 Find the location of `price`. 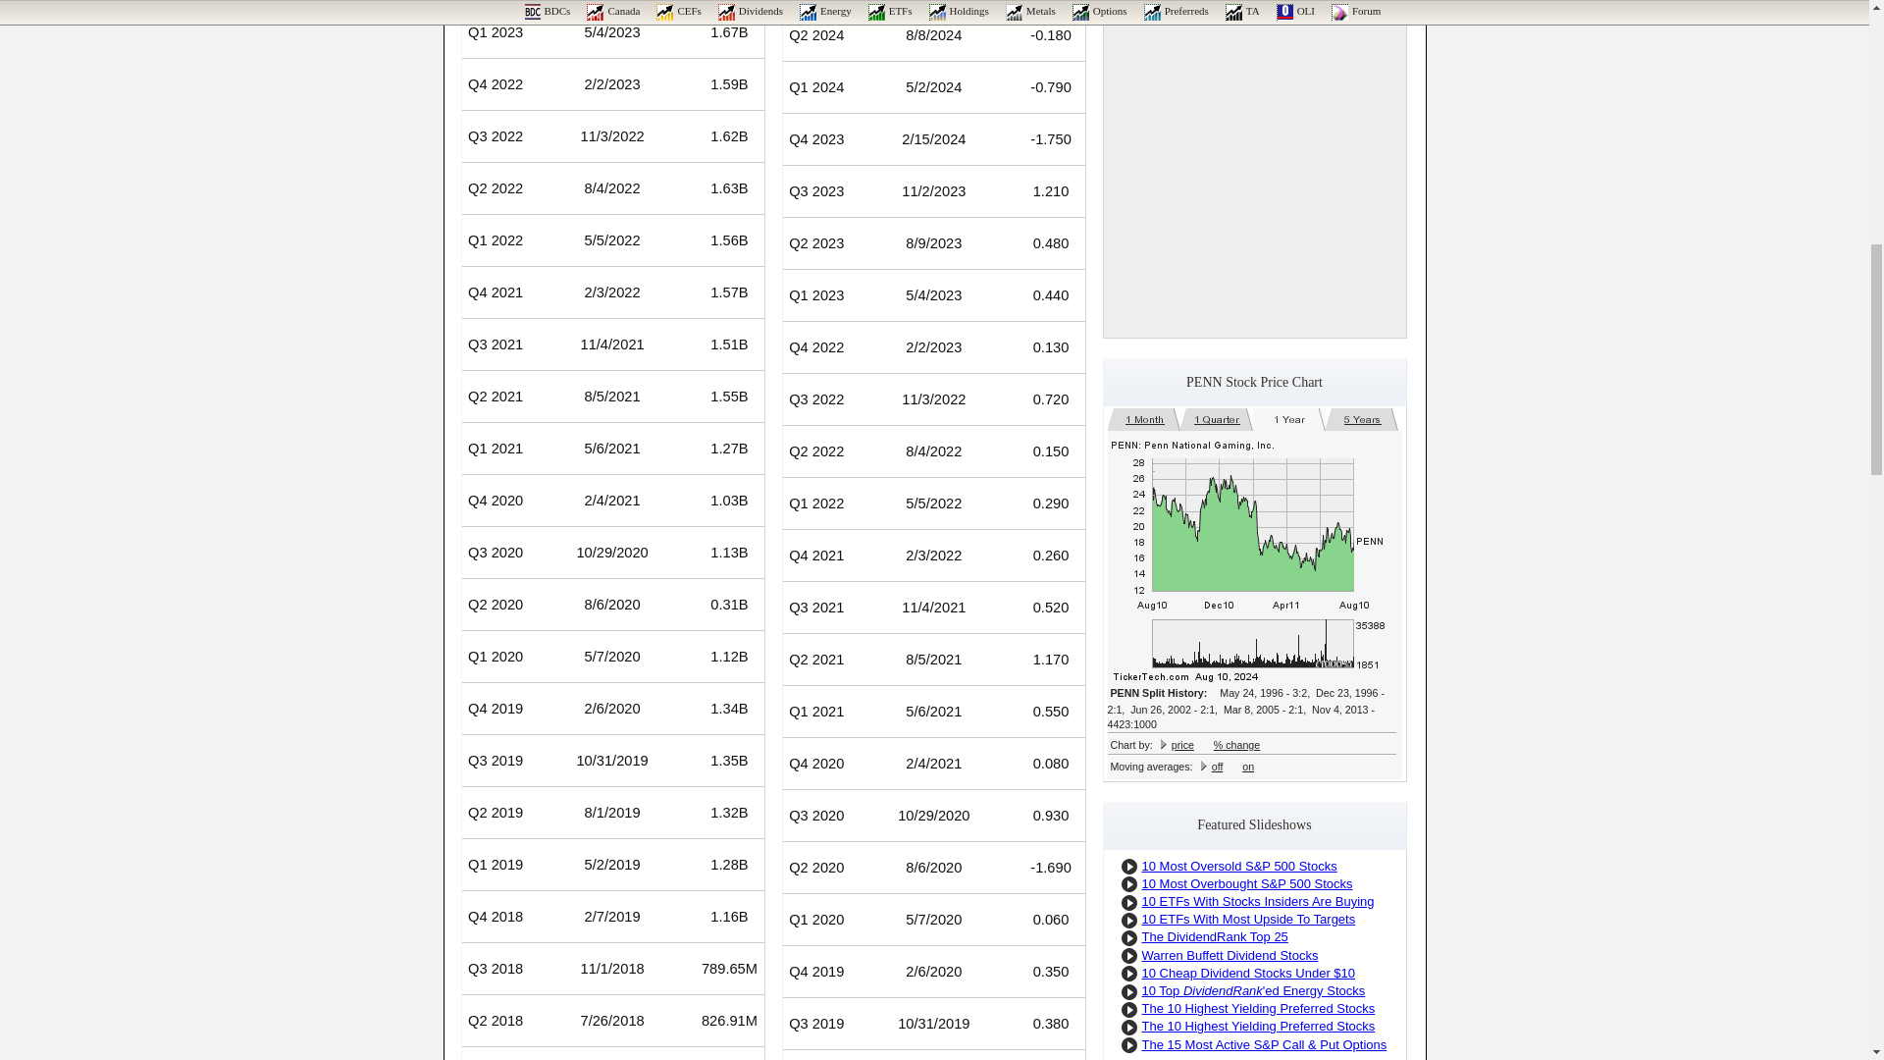

price is located at coordinates (1183, 744).